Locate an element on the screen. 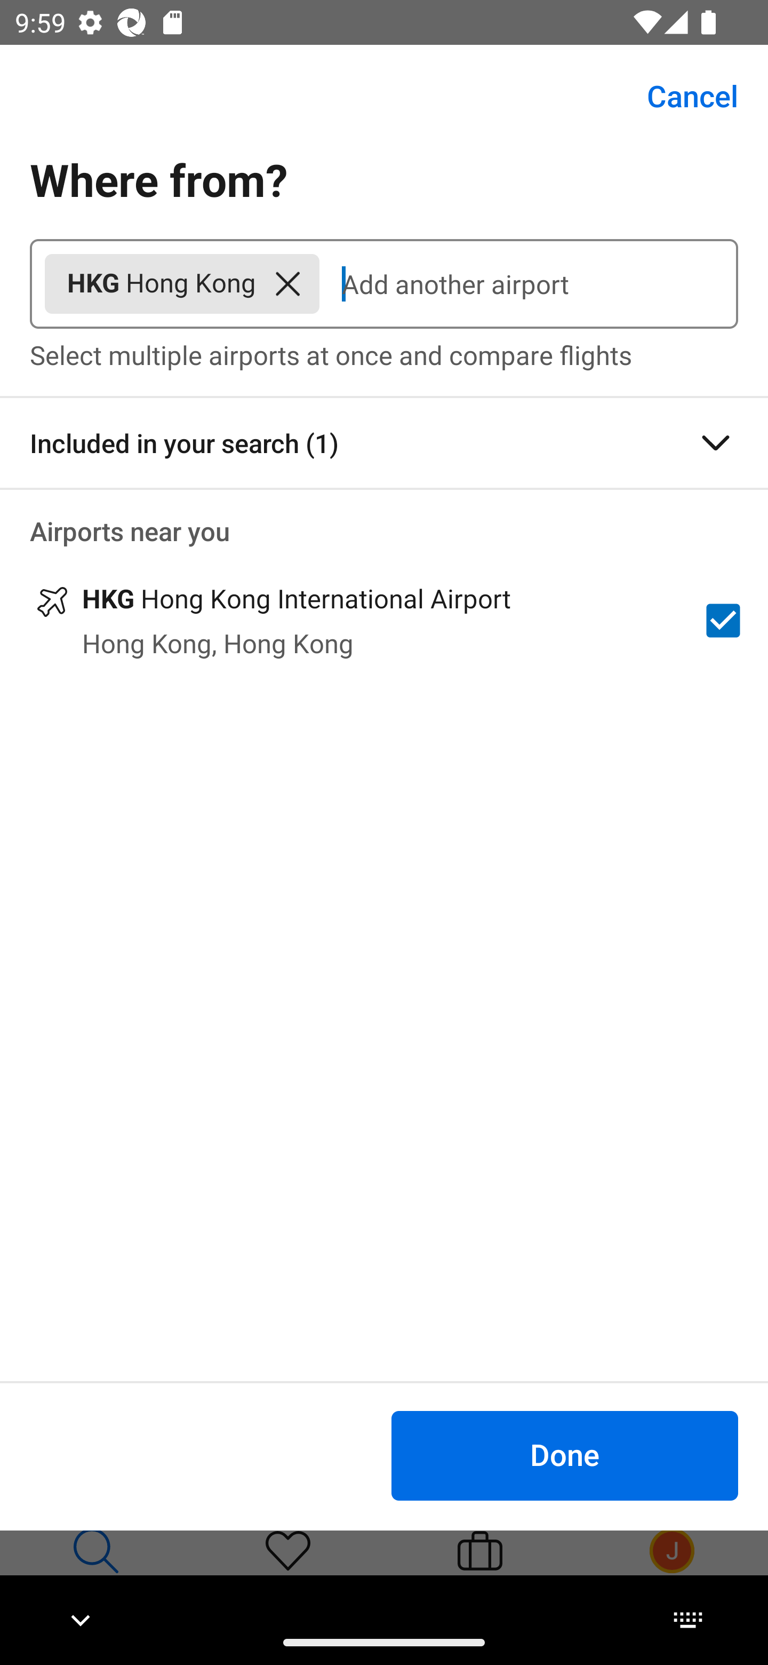 The image size is (768, 1665). Included in your search (1) is located at coordinates (384, 443).